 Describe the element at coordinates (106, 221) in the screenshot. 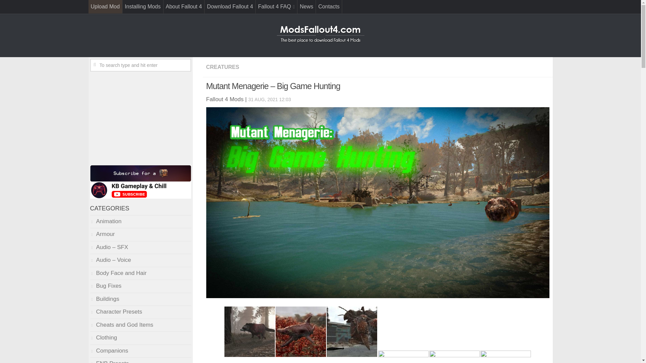

I see `Animation` at that location.